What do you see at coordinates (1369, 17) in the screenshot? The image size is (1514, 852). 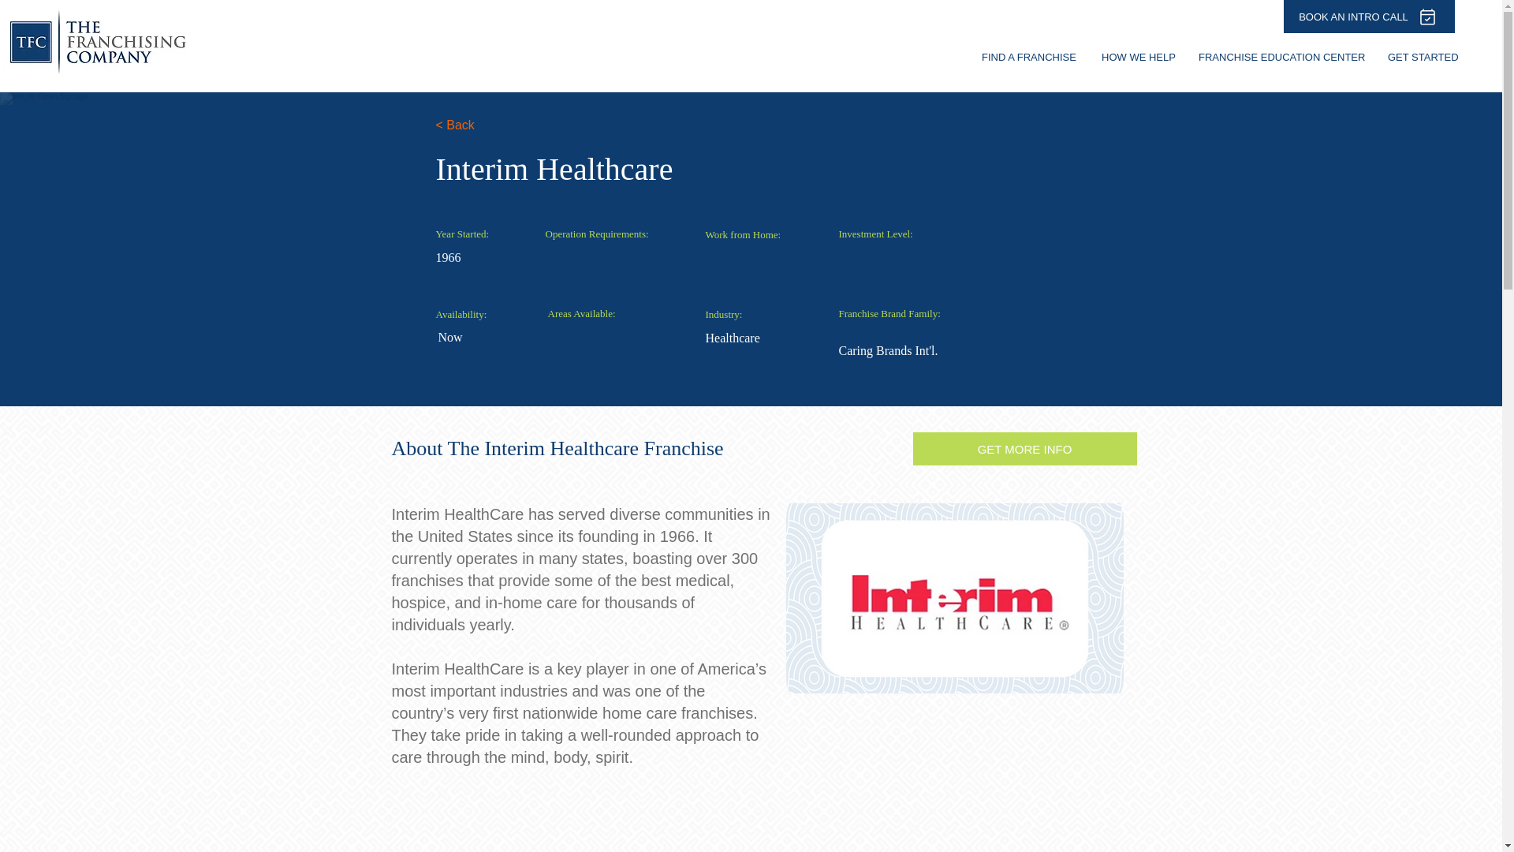 I see `BOOK AN INTRO CALL` at bounding box center [1369, 17].